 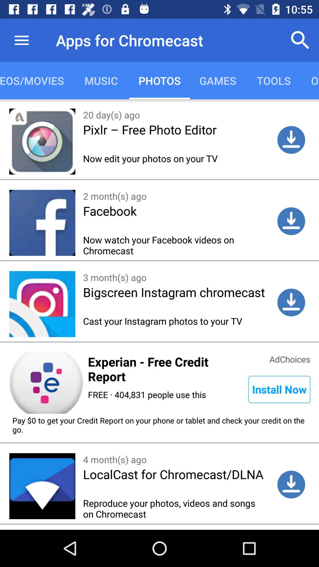 What do you see at coordinates (300, 40) in the screenshot?
I see `turn on item next to the apps for chromecast item` at bounding box center [300, 40].